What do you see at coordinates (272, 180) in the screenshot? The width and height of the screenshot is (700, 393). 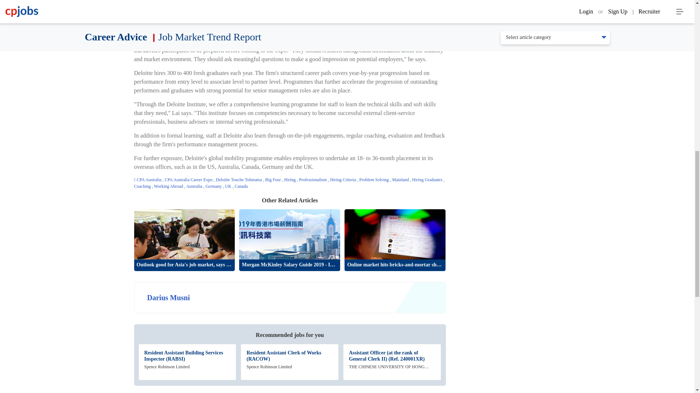 I see `, Big Four` at bounding box center [272, 180].